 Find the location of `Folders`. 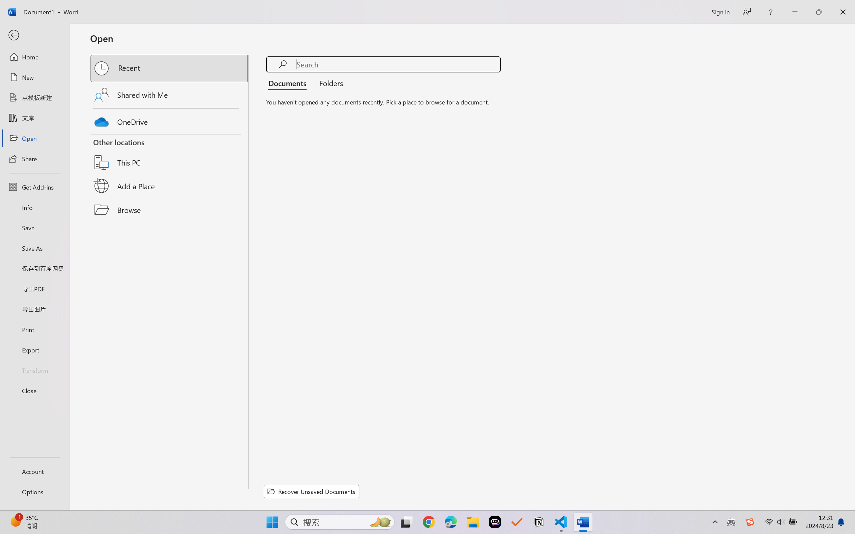

Folders is located at coordinates (329, 83).